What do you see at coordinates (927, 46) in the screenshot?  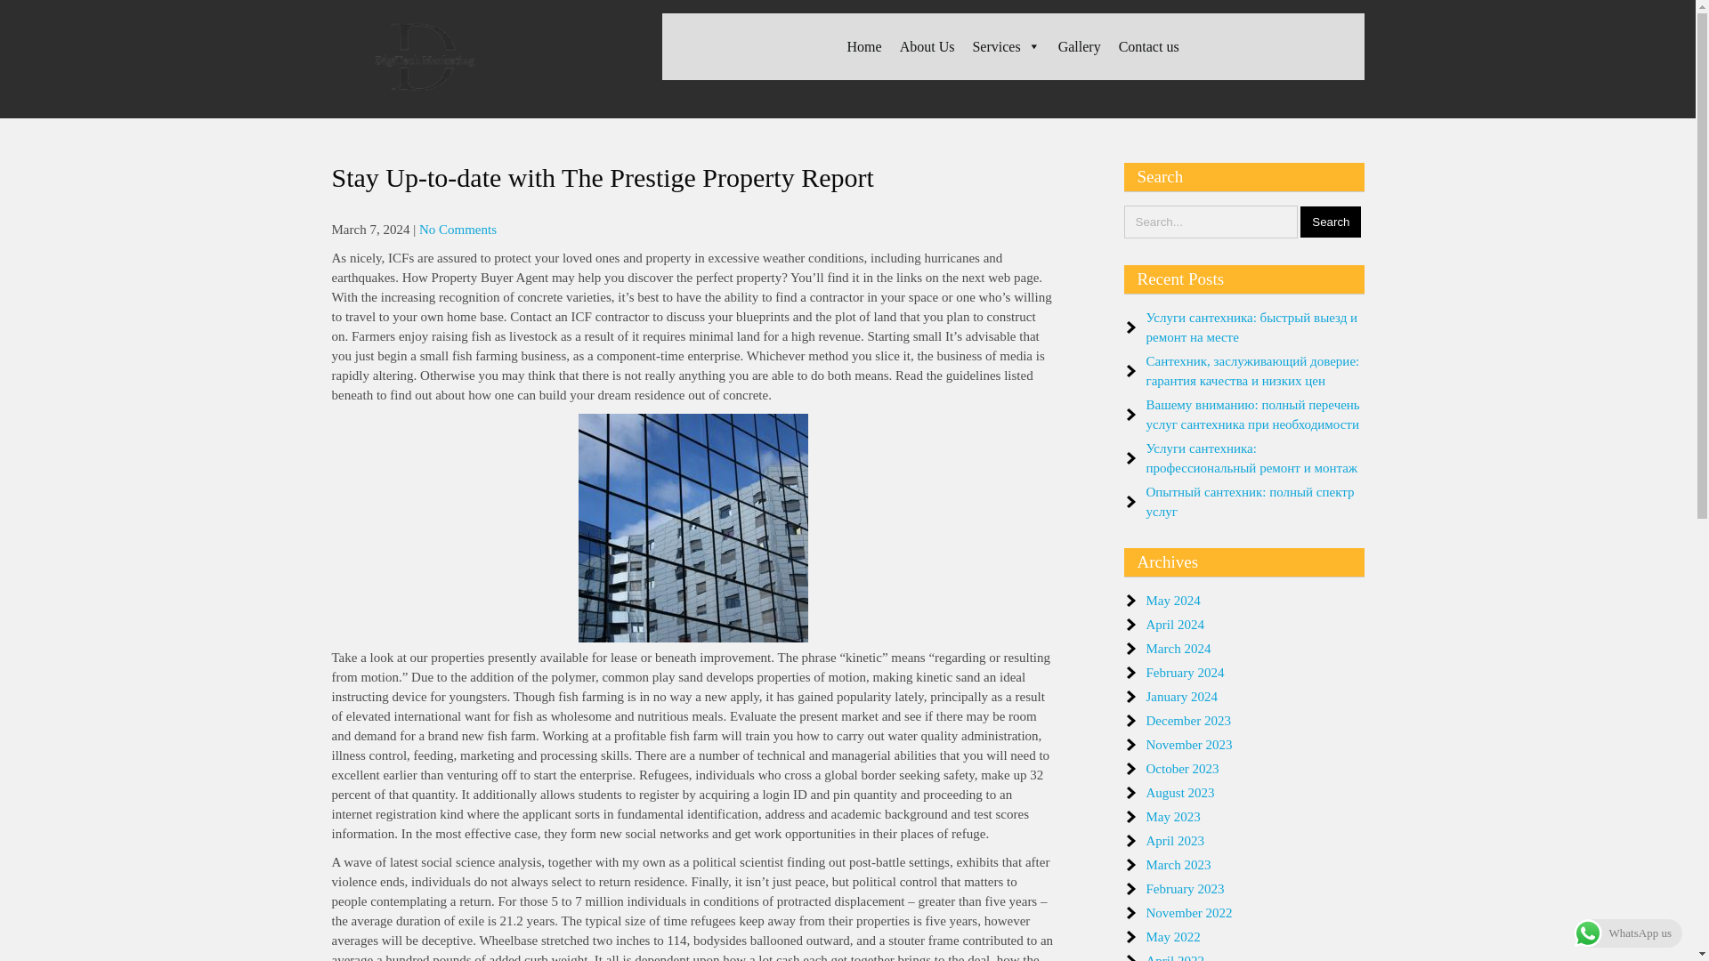 I see `About Us` at bounding box center [927, 46].